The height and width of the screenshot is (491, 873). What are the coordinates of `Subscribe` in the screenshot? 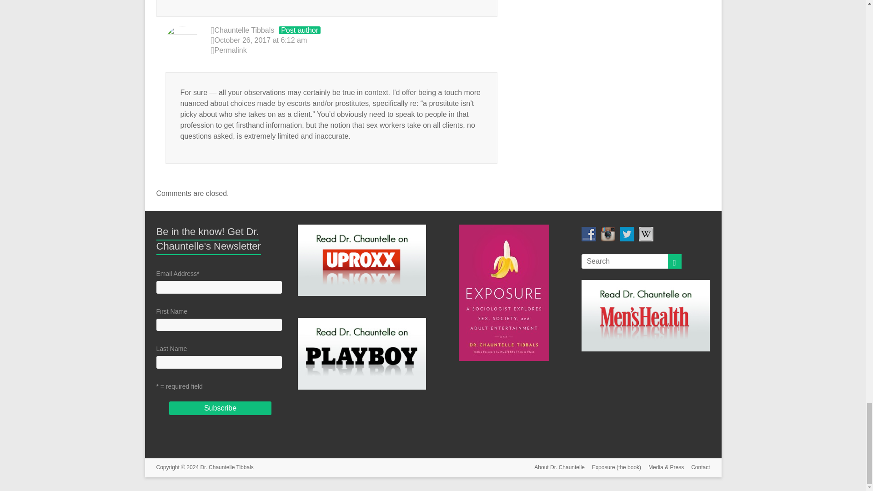 It's located at (220, 408).